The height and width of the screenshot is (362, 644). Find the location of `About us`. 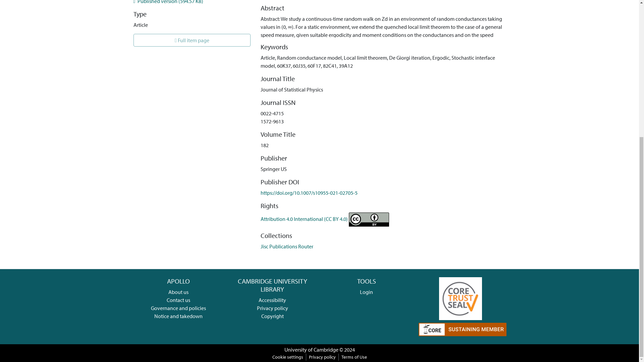

About us is located at coordinates (178, 292).